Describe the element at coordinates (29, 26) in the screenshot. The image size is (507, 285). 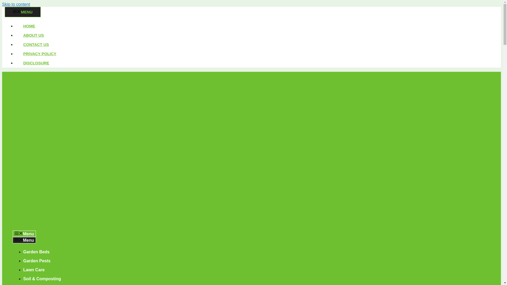
I see `HOME` at that location.